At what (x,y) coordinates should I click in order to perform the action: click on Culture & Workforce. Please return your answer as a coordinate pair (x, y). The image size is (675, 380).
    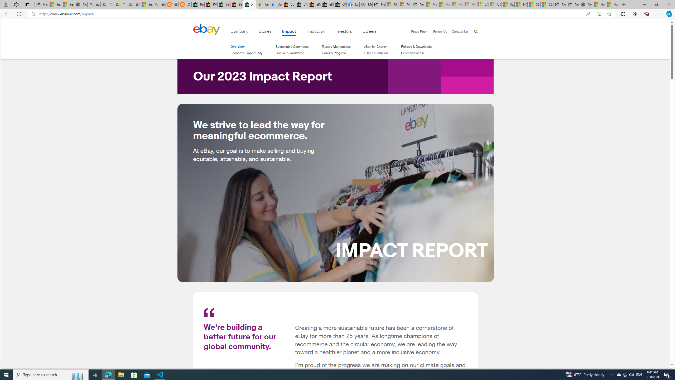
    Looking at the image, I should click on (290, 53).